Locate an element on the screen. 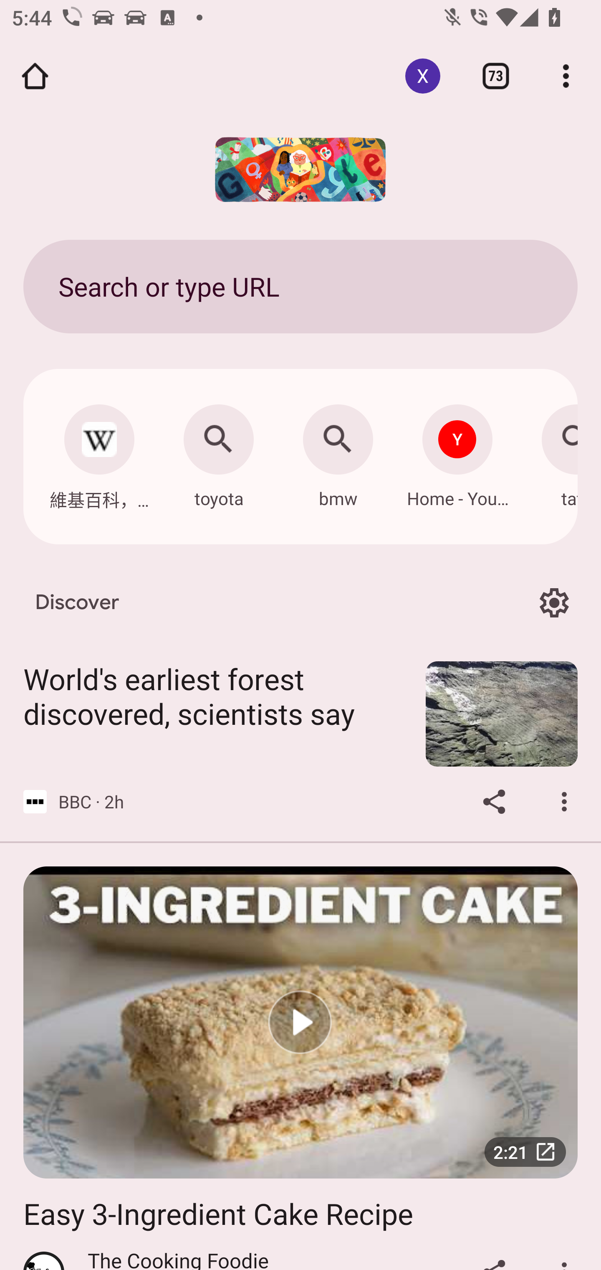 This screenshot has width=601, height=1270. Google doodle: International Women's Day 2024 is located at coordinates (300, 170).